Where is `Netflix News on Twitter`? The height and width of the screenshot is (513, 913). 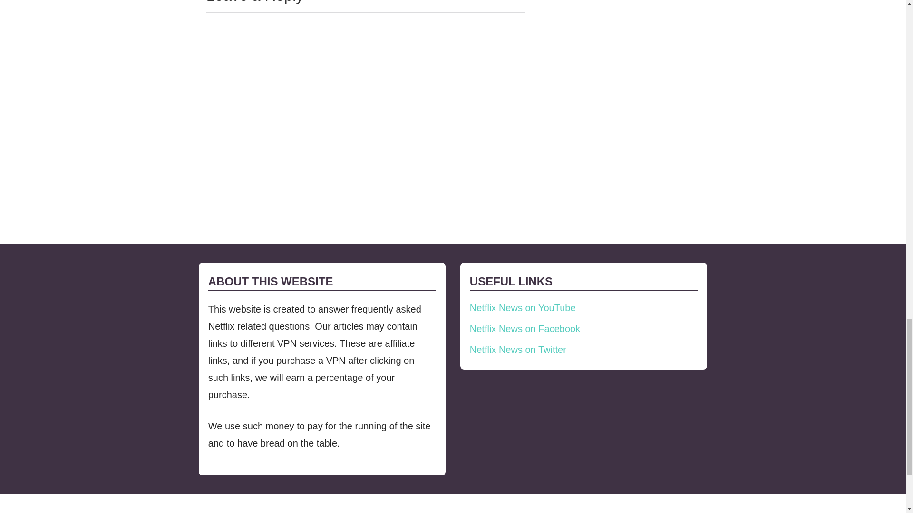 Netflix News on Twitter is located at coordinates (518, 350).